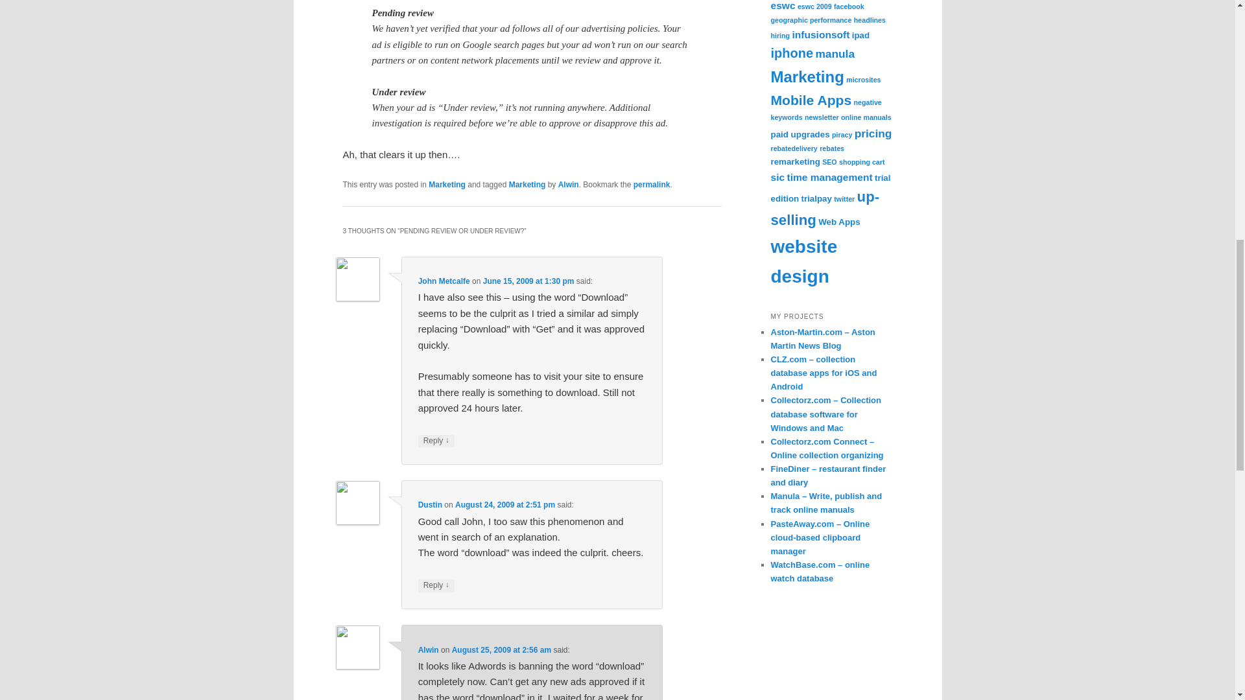 This screenshot has height=700, width=1245. I want to click on June 15, 2009 at 1:30 pm, so click(528, 281).